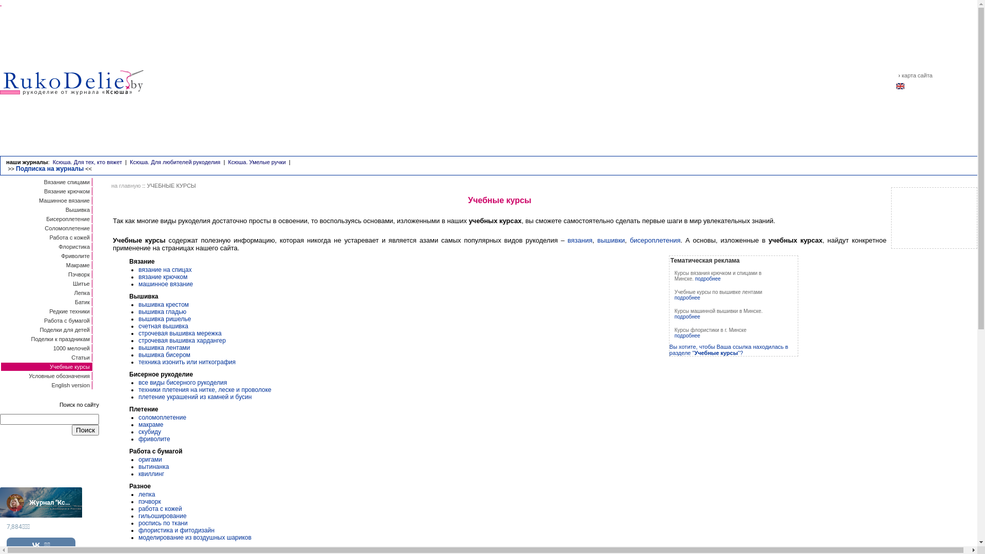  Describe the element at coordinates (900, 90) in the screenshot. I see `english` at that location.